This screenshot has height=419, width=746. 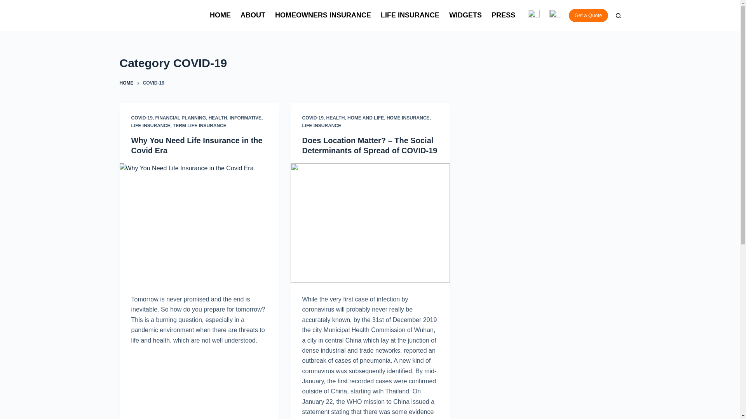 What do you see at coordinates (8, 4) in the screenshot?
I see `Skip to content` at bounding box center [8, 4].